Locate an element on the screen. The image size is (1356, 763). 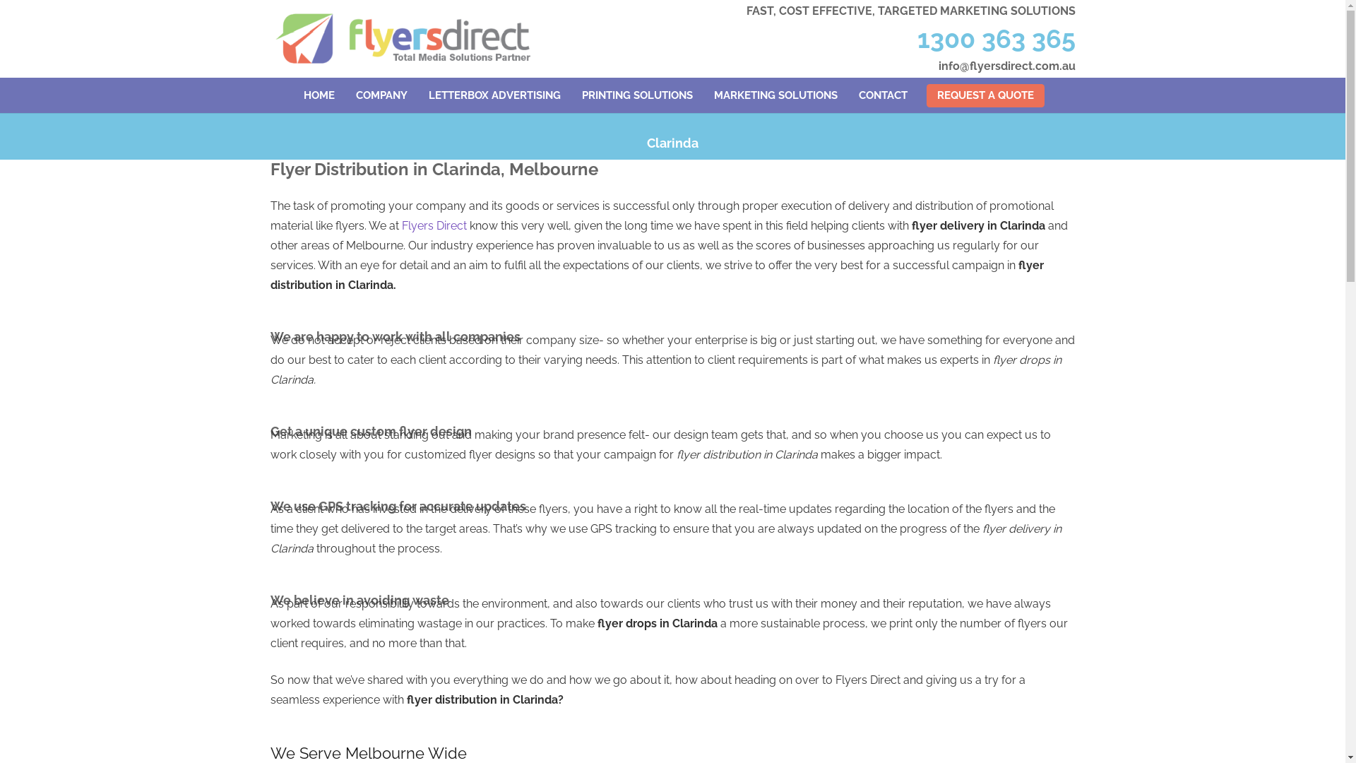
info@flyersdirect.com.au is located at coordinates (1007, 66).